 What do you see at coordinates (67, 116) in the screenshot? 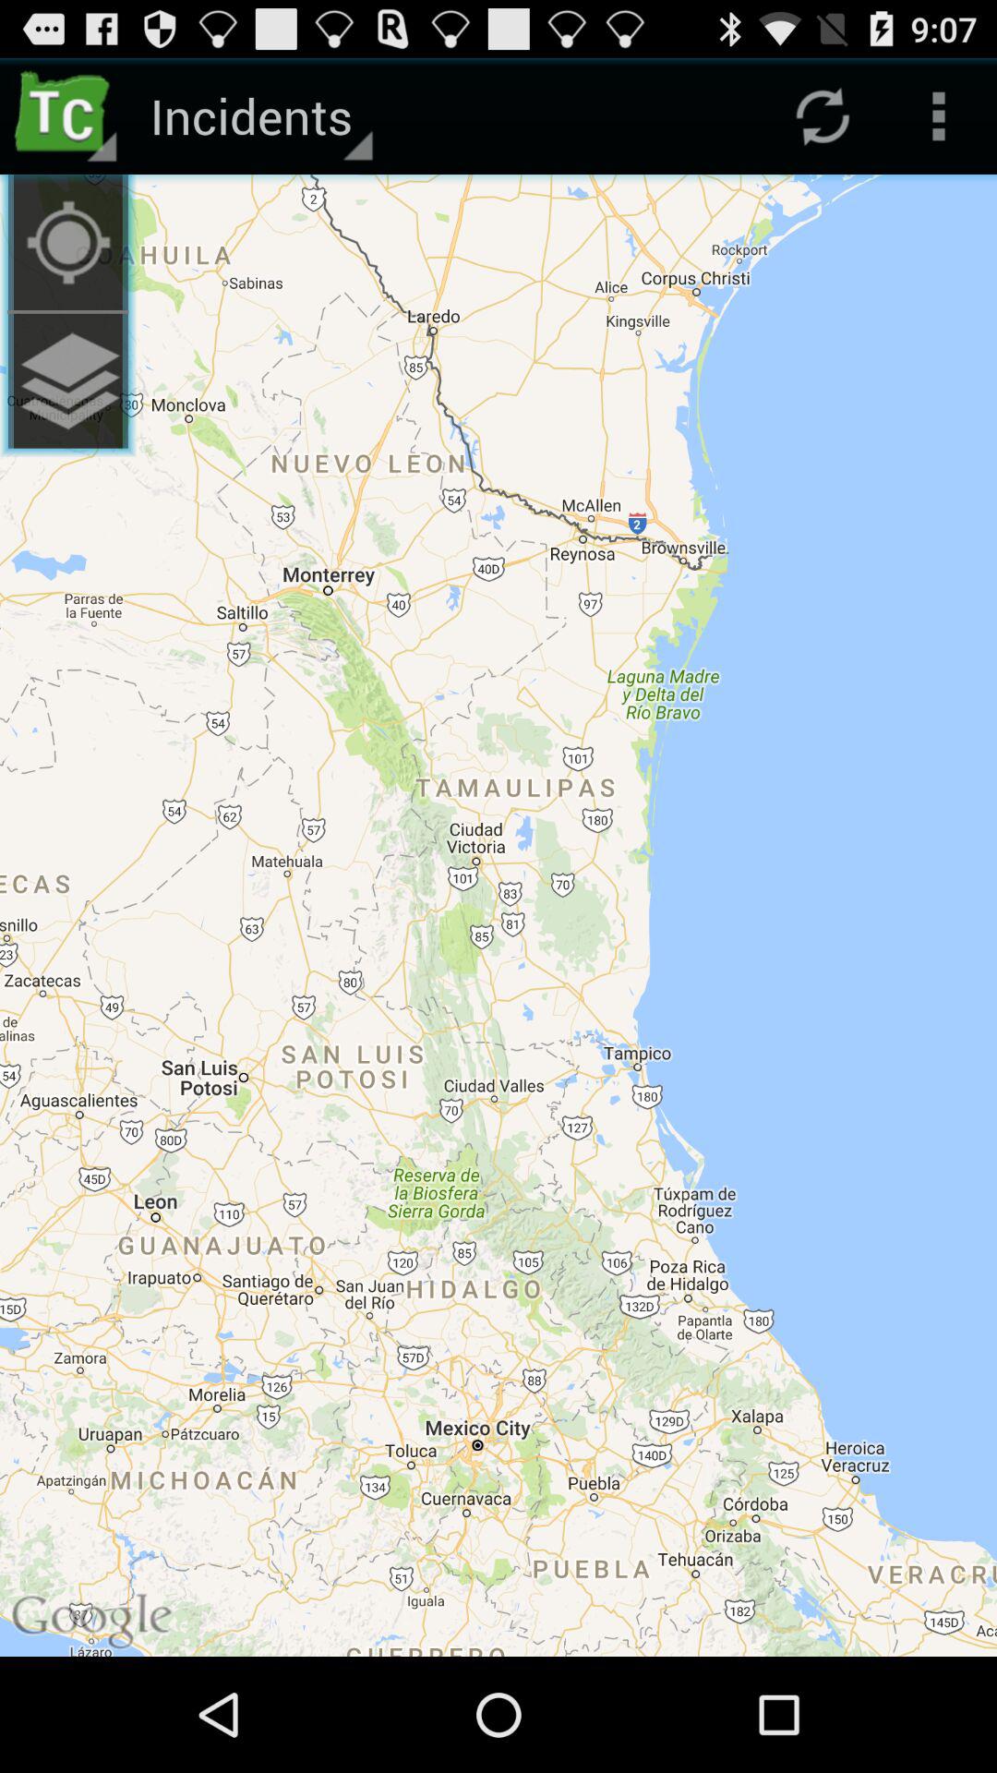
I see `press the app next to incidents app` at bounding box center [67, 116].